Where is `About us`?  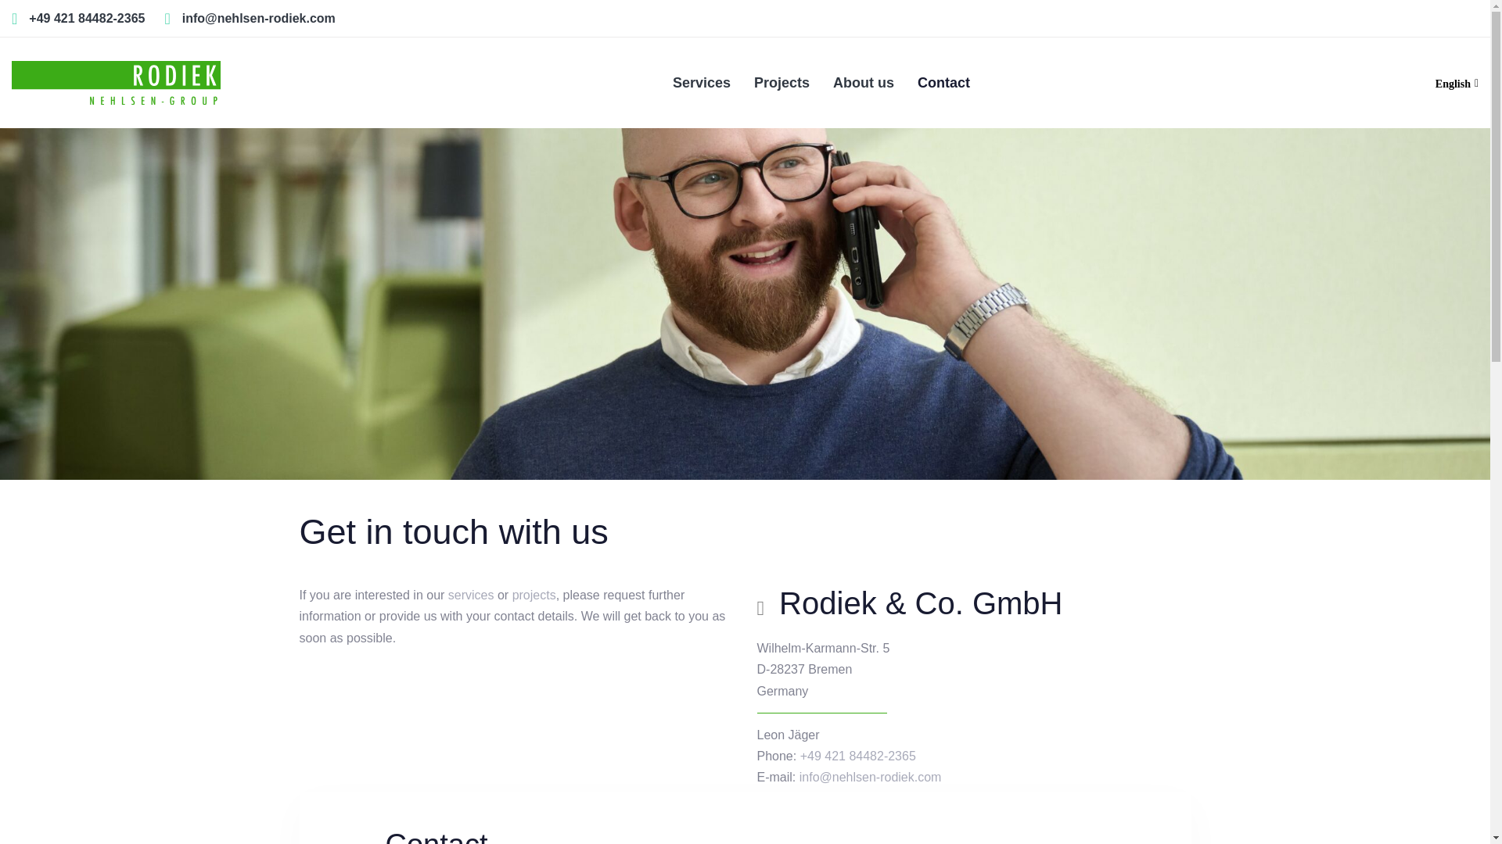 About us is located at coordinates (864, 83).